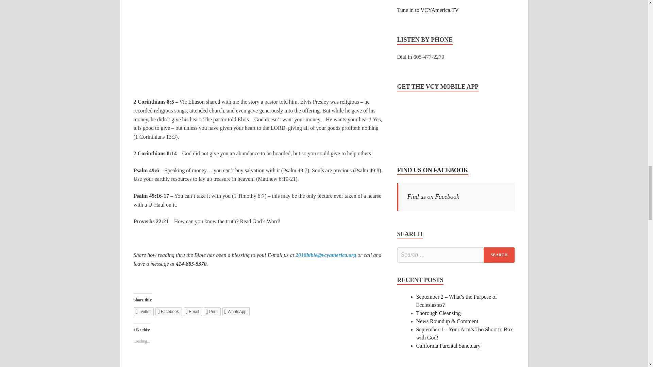 The image size is (653, 367). Describe the element at coordinates (143, 311) in the screenshot. I see `Click to share on Twitter` at that location.